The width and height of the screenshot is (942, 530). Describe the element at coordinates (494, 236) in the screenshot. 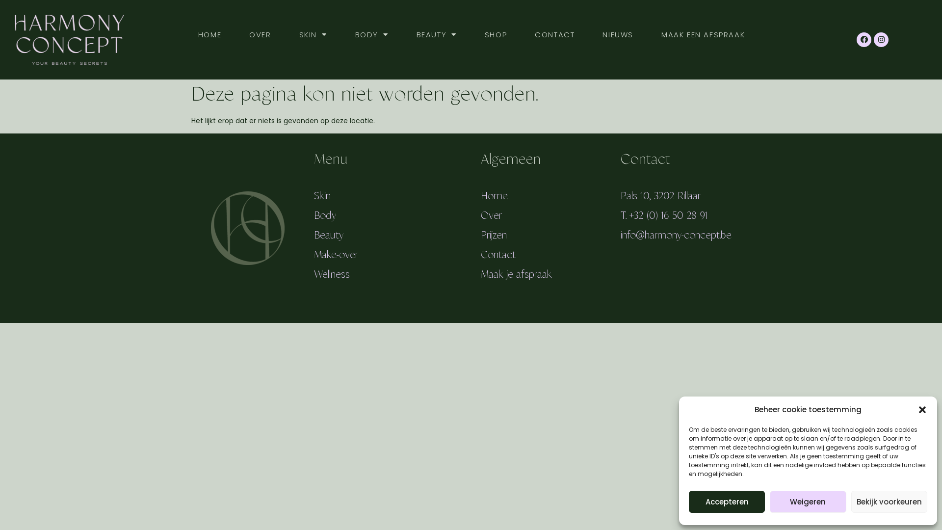

I see `Prijzen` at that location.